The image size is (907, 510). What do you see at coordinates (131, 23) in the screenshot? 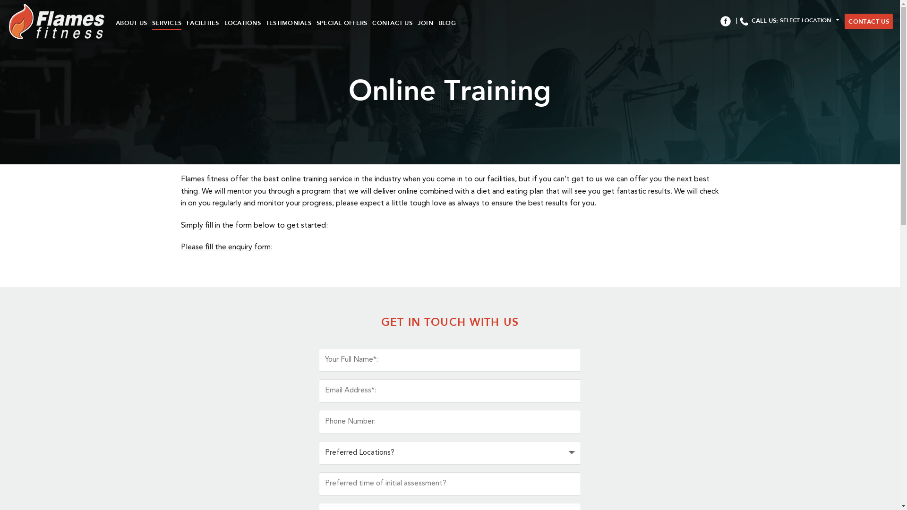
I see `ABOUT US` at bounding box center [131, 23].